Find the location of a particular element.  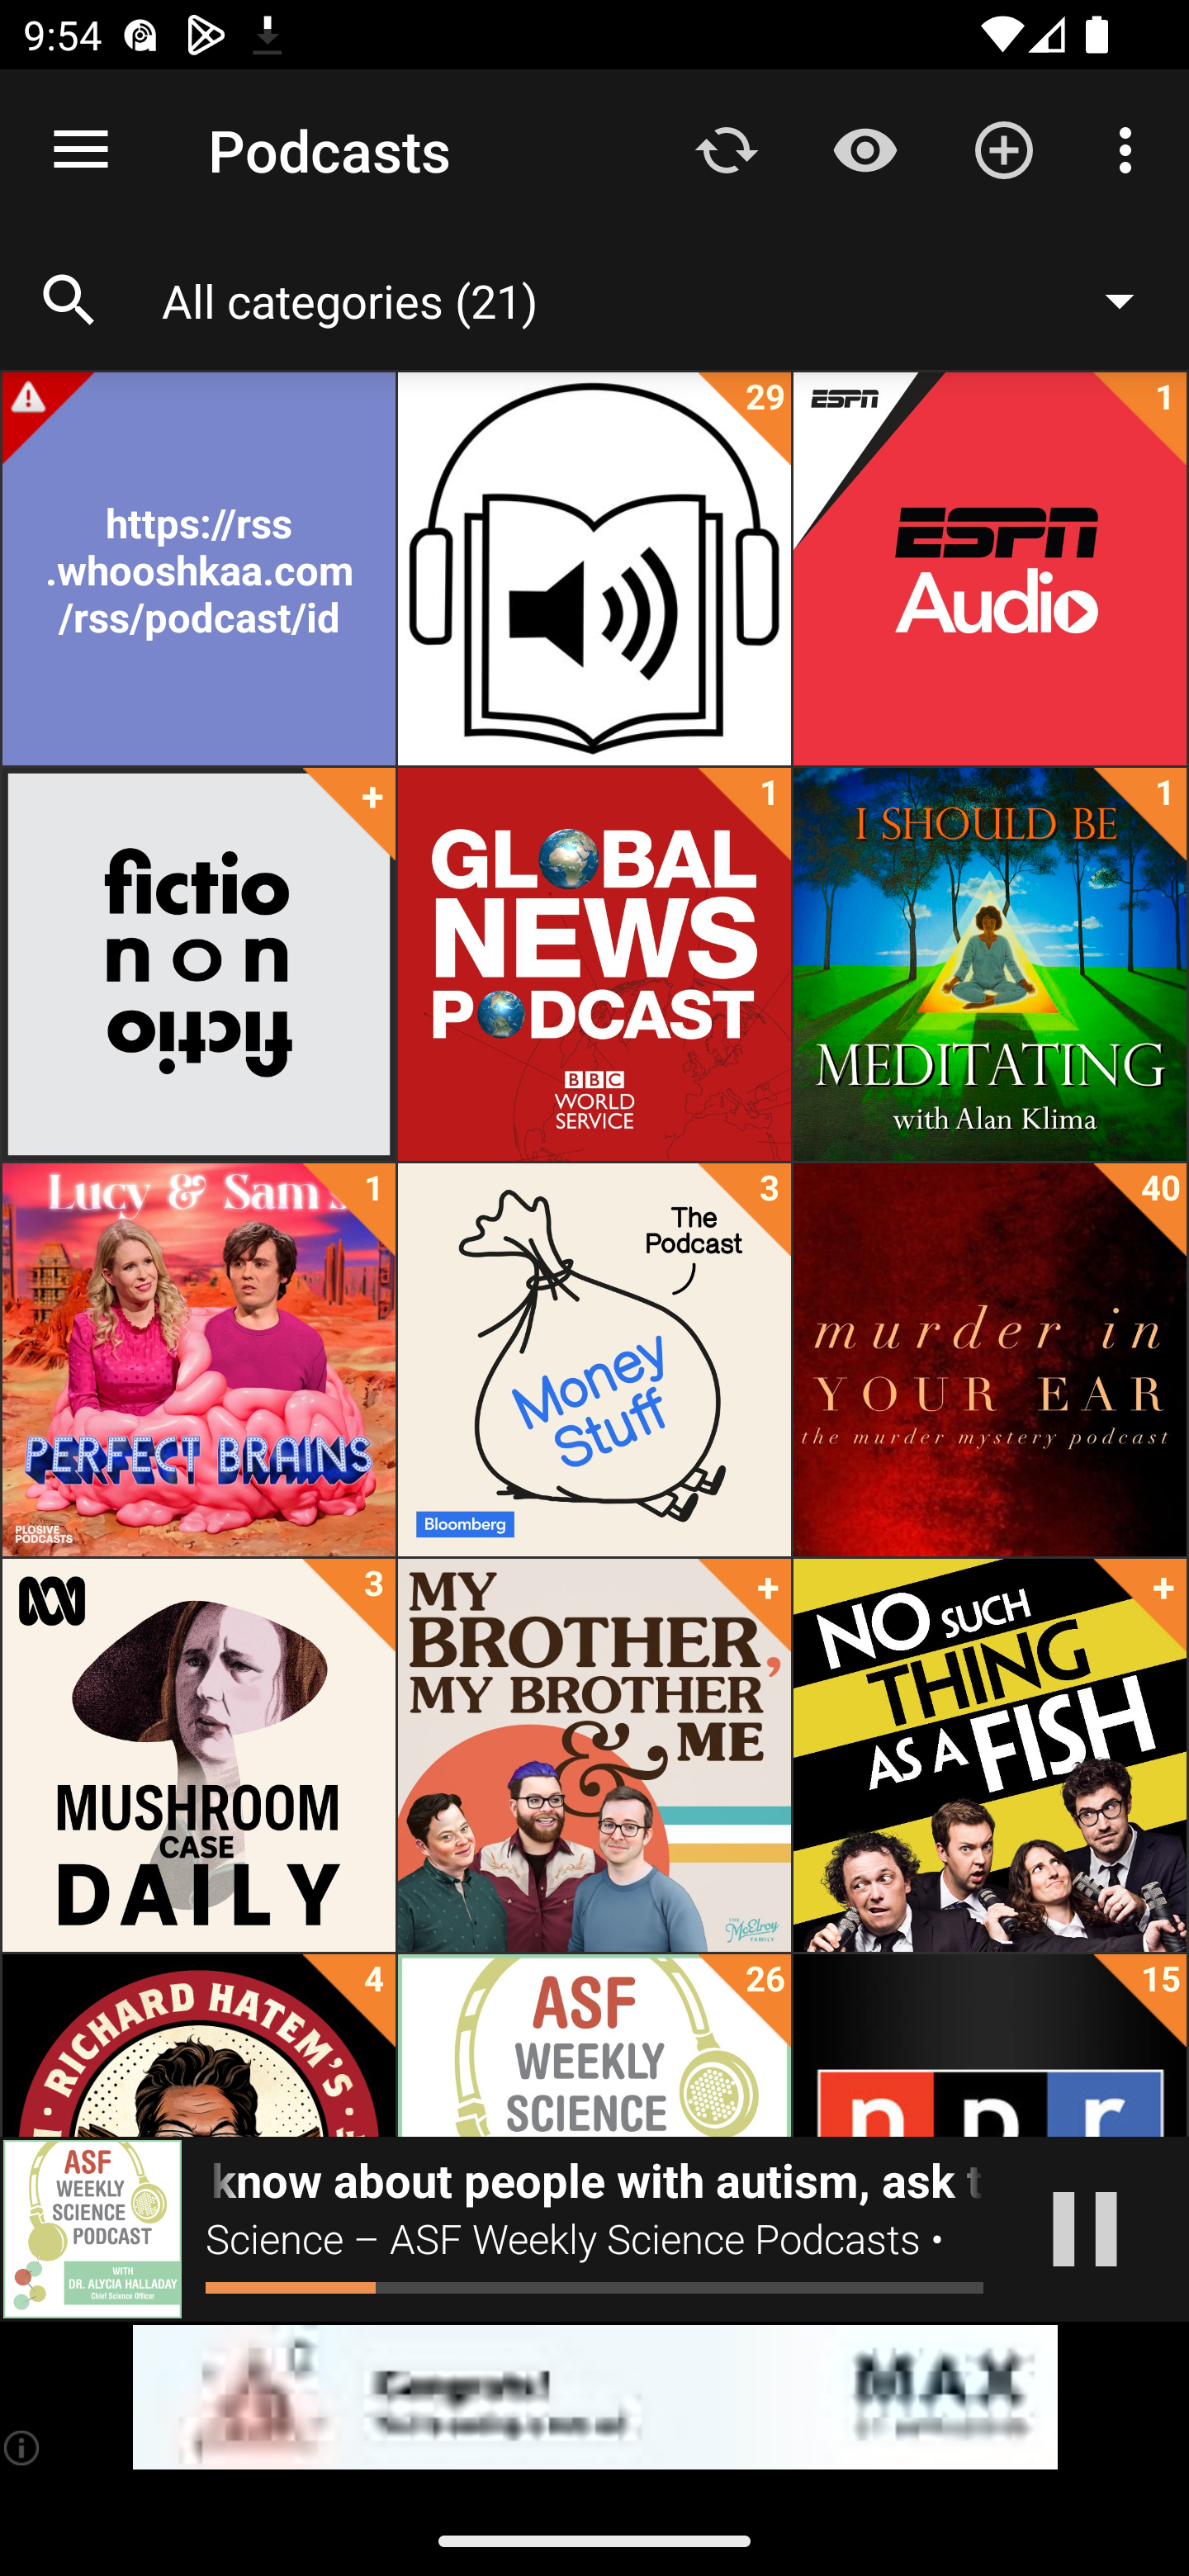

Search is located at coordinates (69, 301).